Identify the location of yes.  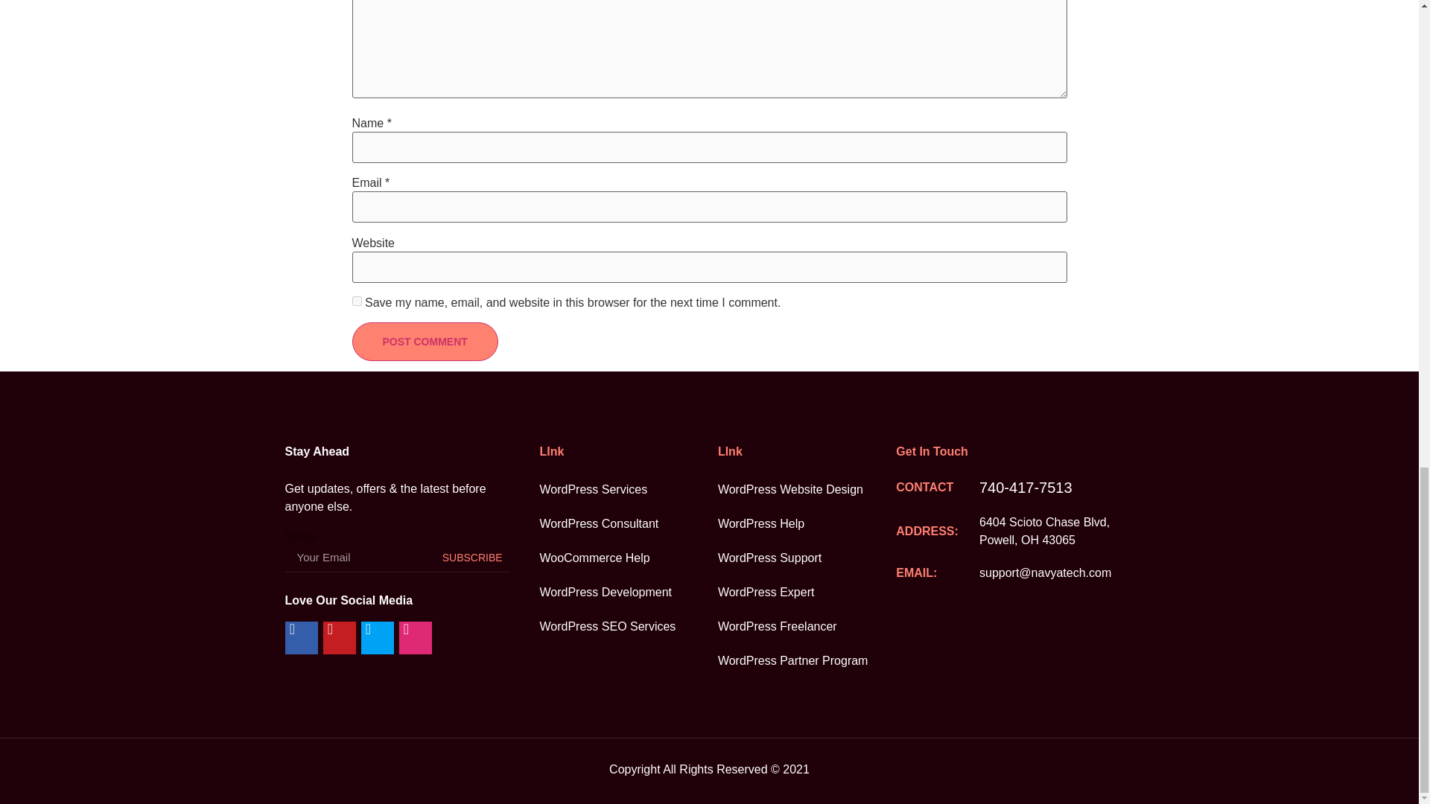
(356, 301).